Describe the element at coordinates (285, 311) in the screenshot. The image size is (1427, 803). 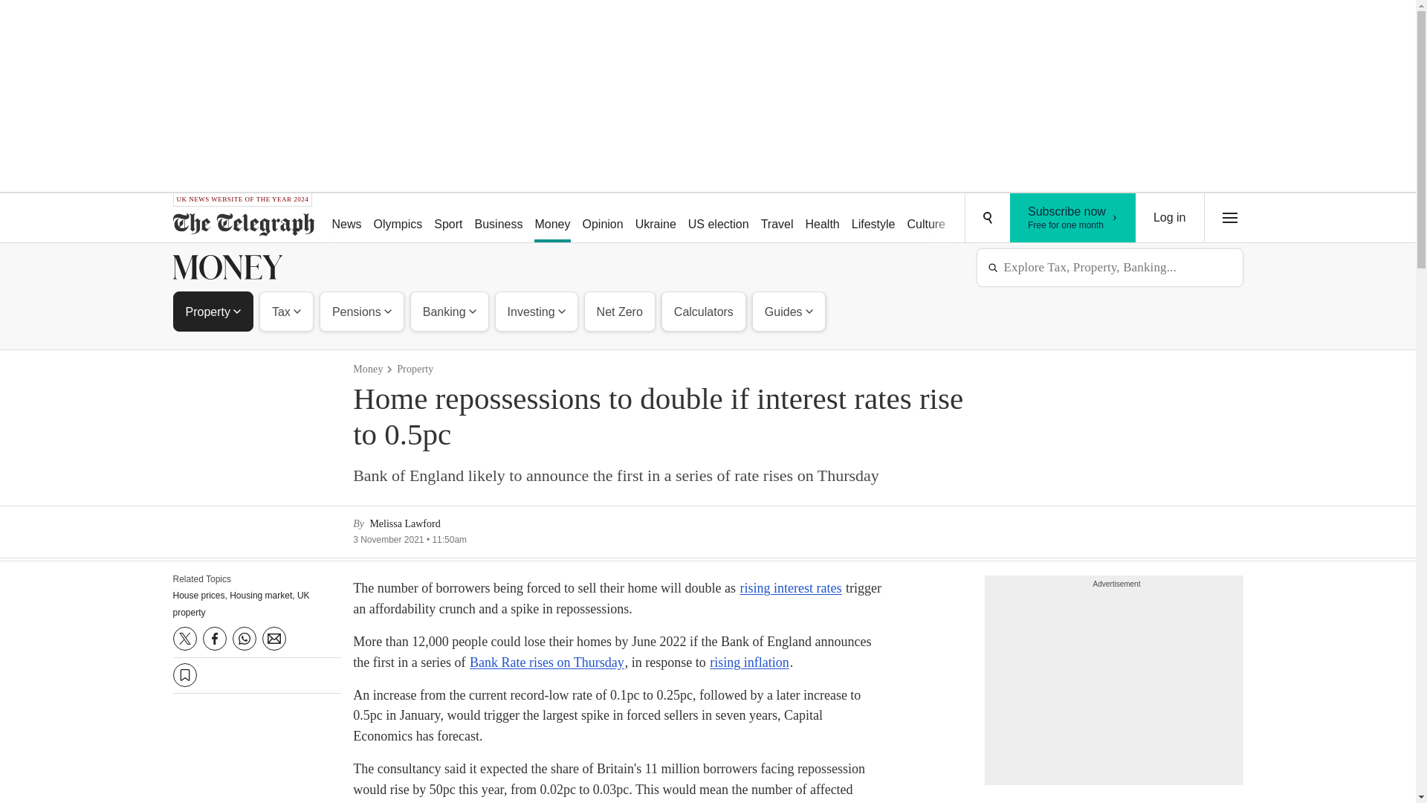
I see `Tax` at that location.